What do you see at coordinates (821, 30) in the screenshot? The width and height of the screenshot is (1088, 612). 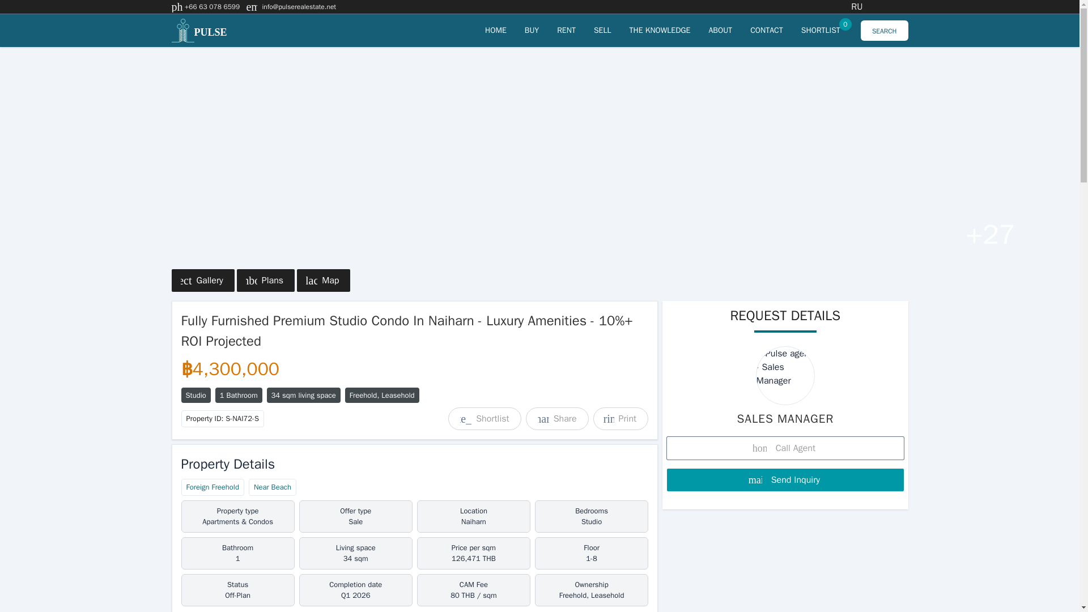 I see `SELL` at bounding box center [821, 30].